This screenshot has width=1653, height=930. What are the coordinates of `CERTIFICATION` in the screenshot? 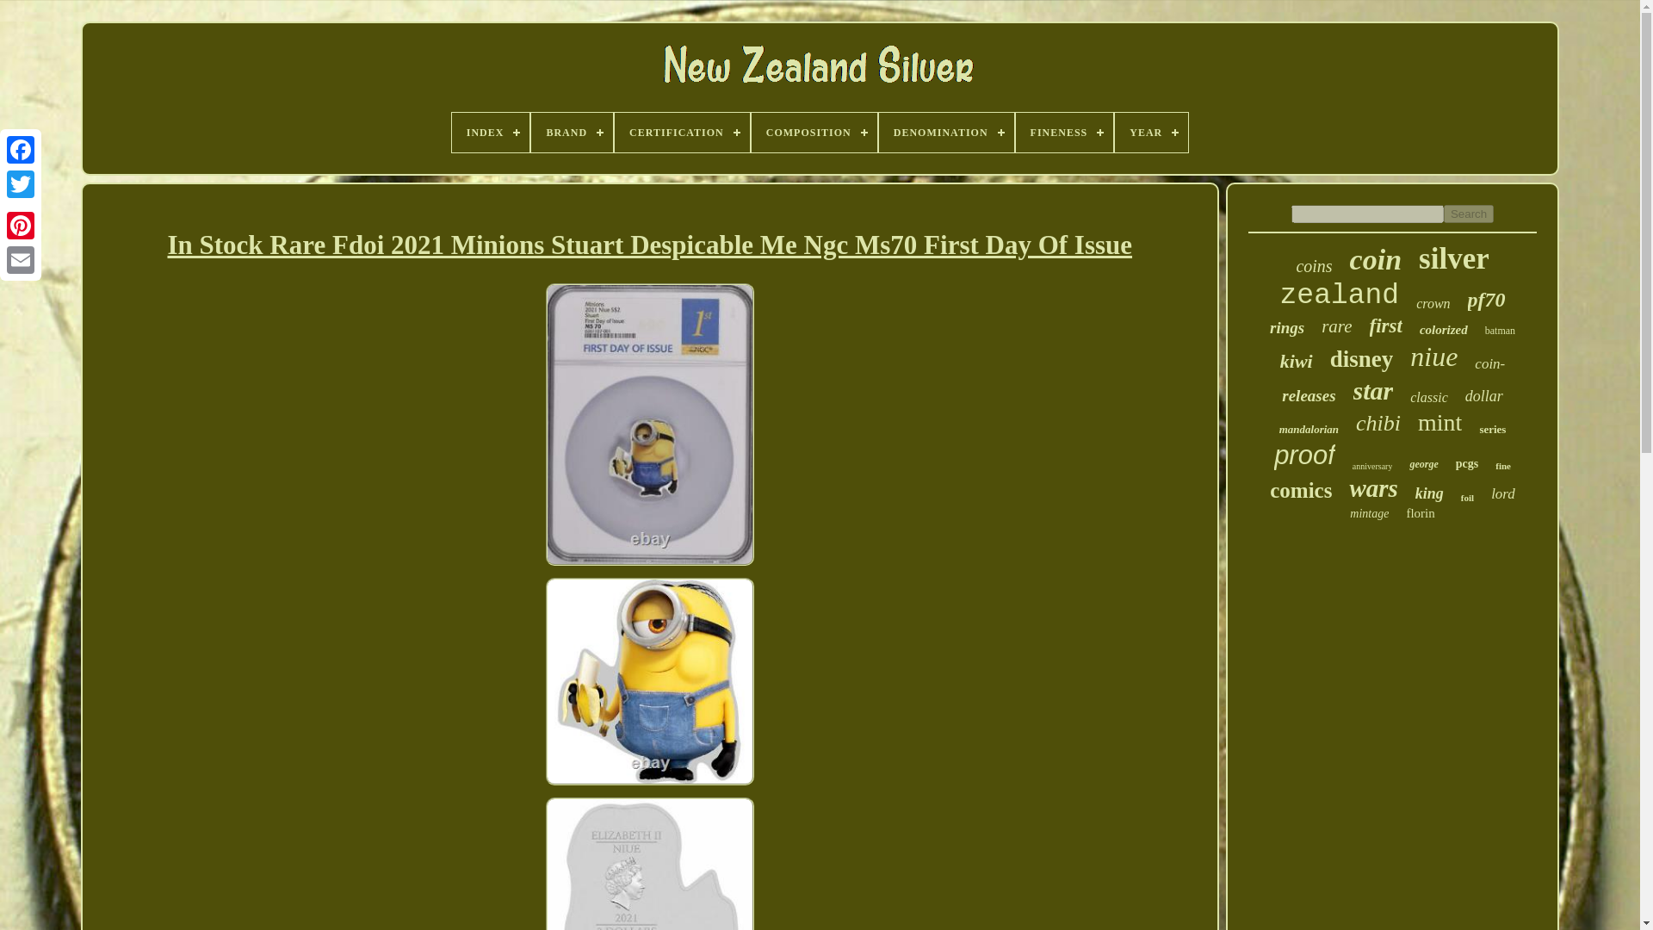 It's located at (682, 133).